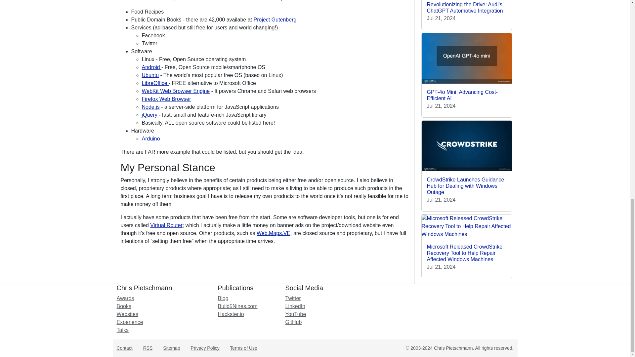 The image size is (635, 357). What do you see at coordinates (150, 115) in the screenshot?
I see `jQuery` at bounding box center [150, 115].